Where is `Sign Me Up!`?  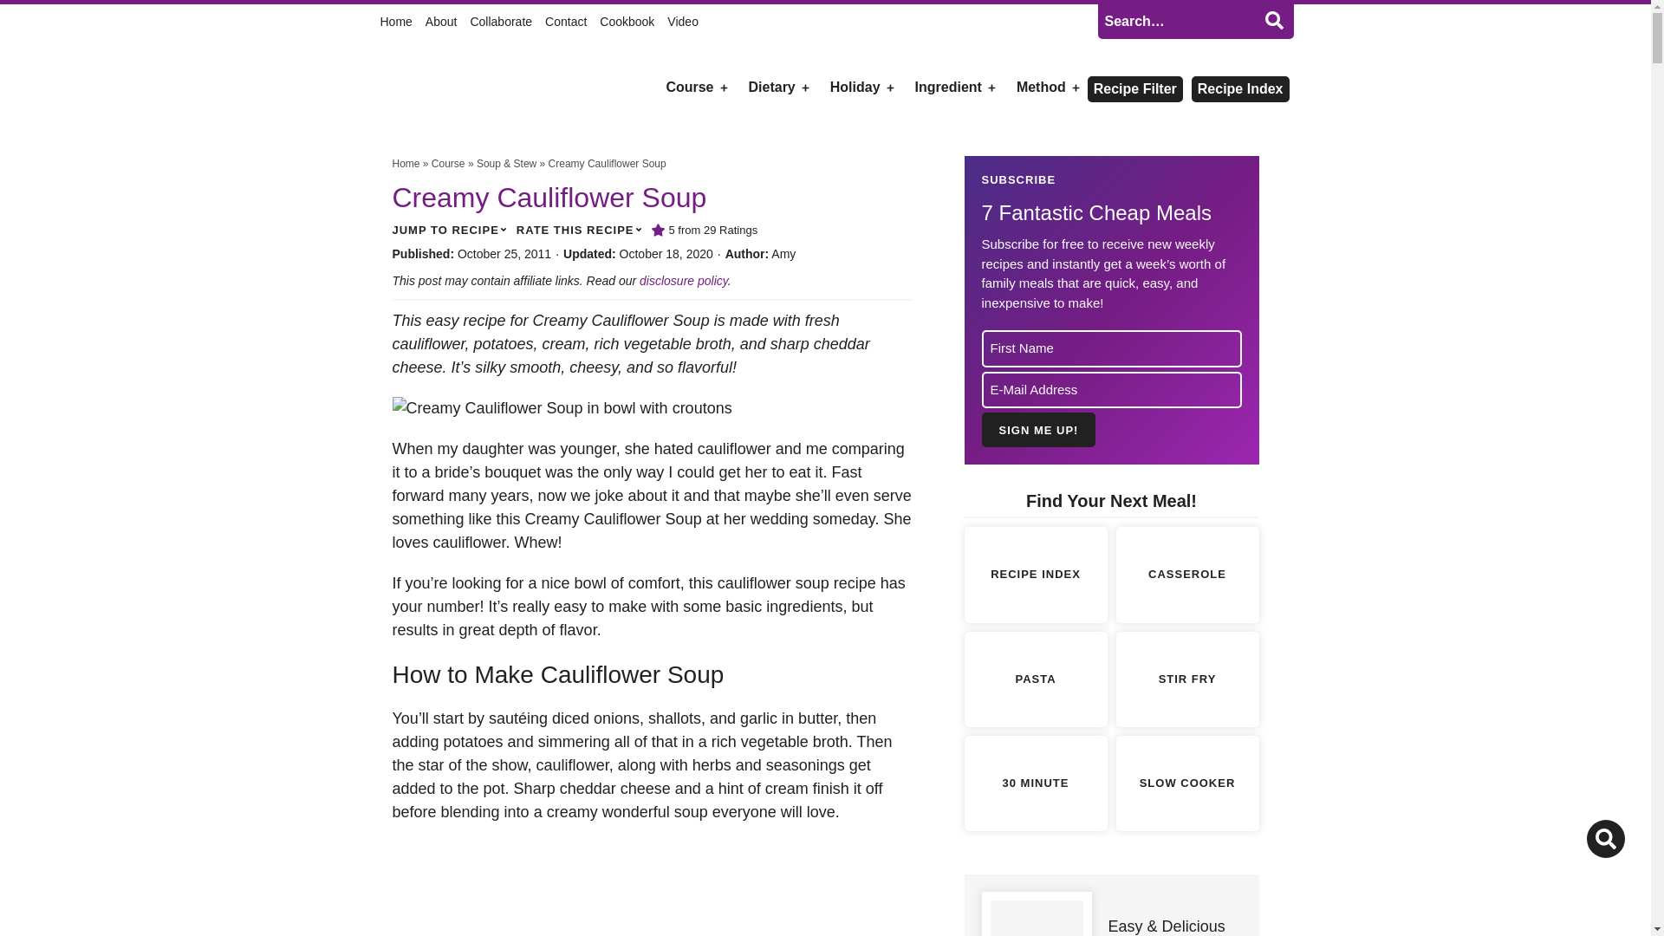
Sign Me Up! is located at coordinates (1038, 430).